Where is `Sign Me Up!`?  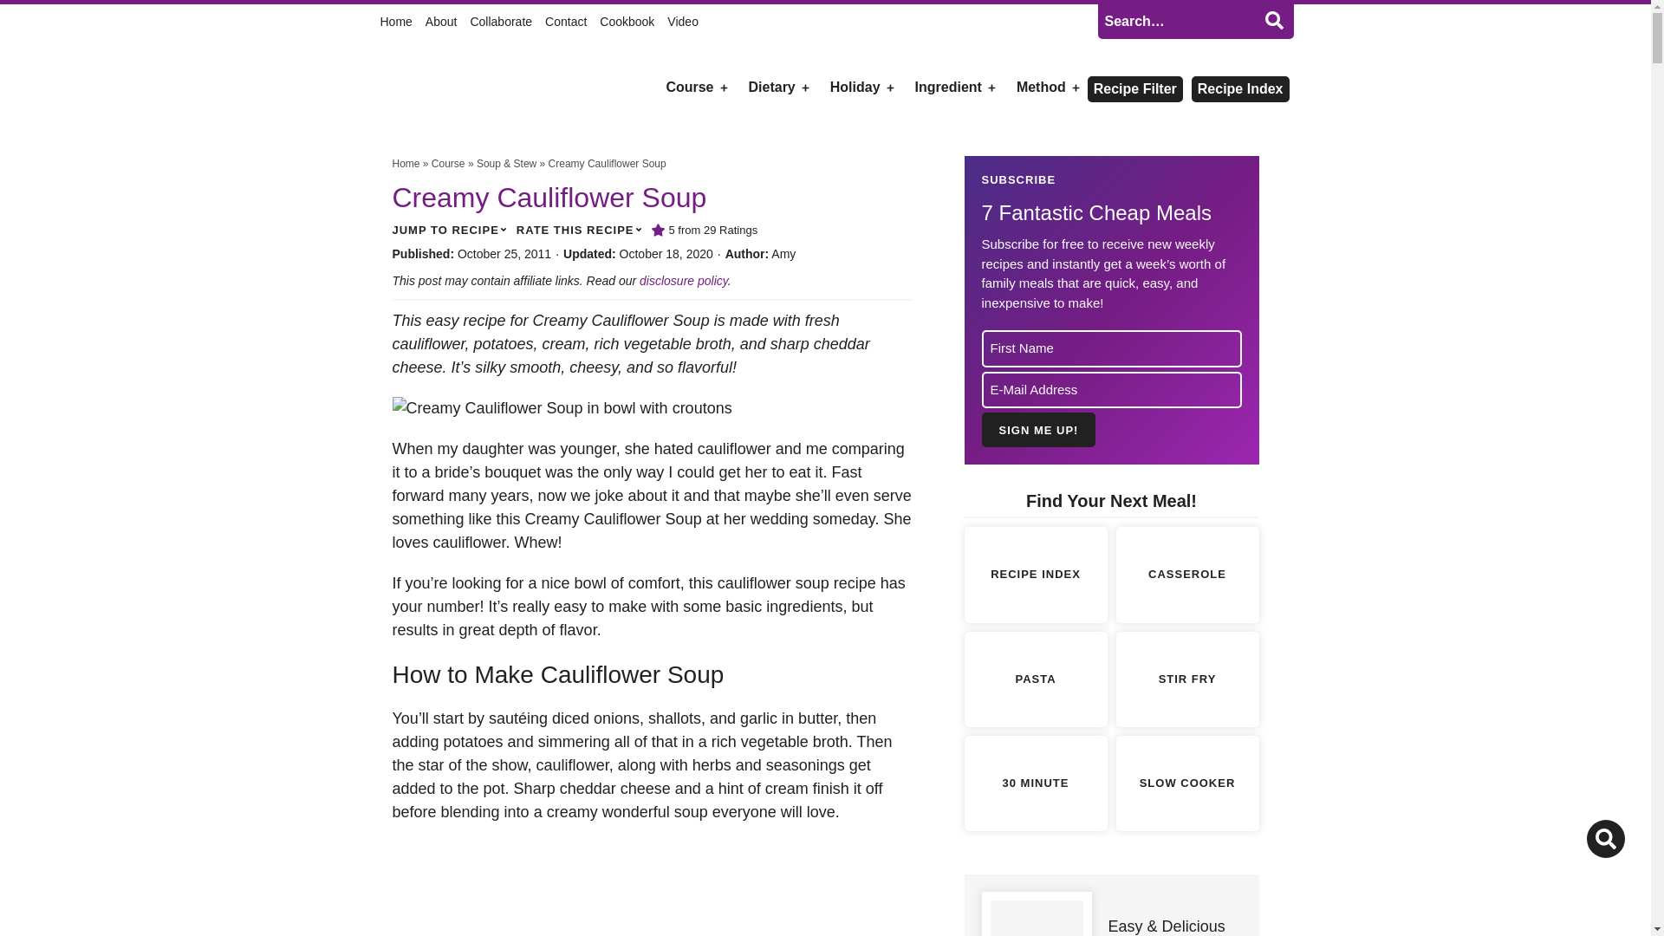
Sign Me Up! is located at coordinates (1038, 430).